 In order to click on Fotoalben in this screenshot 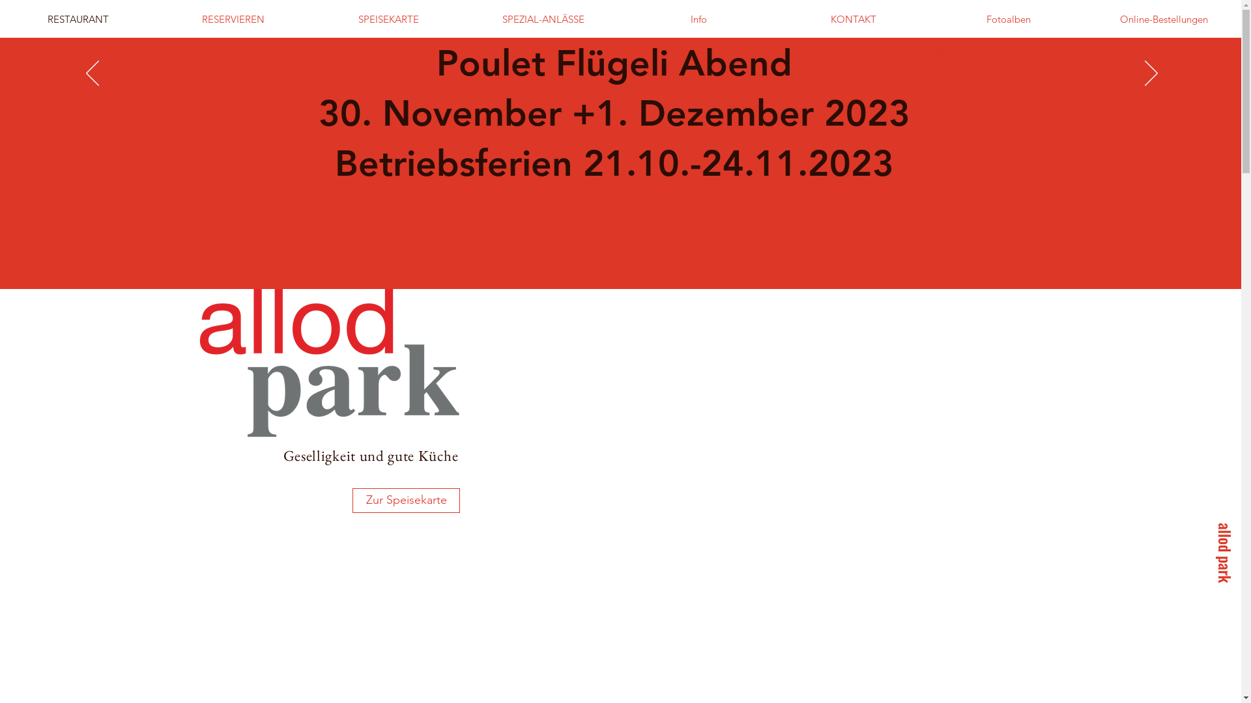, I will do `click(1009, 20)`.